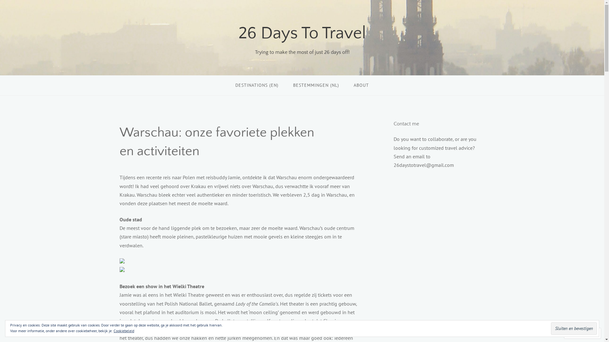  What do you see at coordinates (124, 331) in the screenshot?
I see `Cookiebeleid` at bounding box center [124, 331].